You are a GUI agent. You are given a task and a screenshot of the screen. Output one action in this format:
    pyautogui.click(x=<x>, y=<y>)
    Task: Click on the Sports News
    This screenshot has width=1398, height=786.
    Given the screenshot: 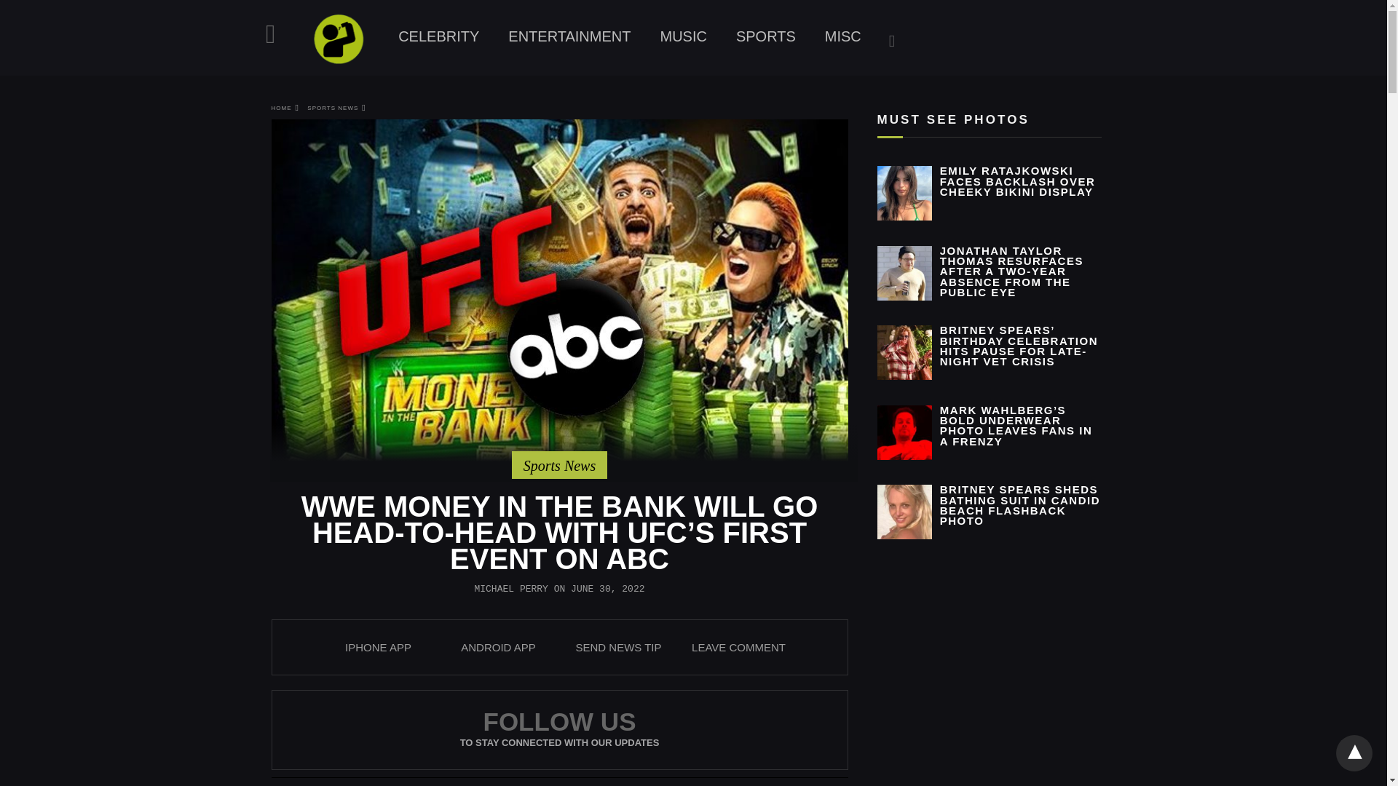 What is the action you would take?
    pyautogui.click(x=559, y=466)
    